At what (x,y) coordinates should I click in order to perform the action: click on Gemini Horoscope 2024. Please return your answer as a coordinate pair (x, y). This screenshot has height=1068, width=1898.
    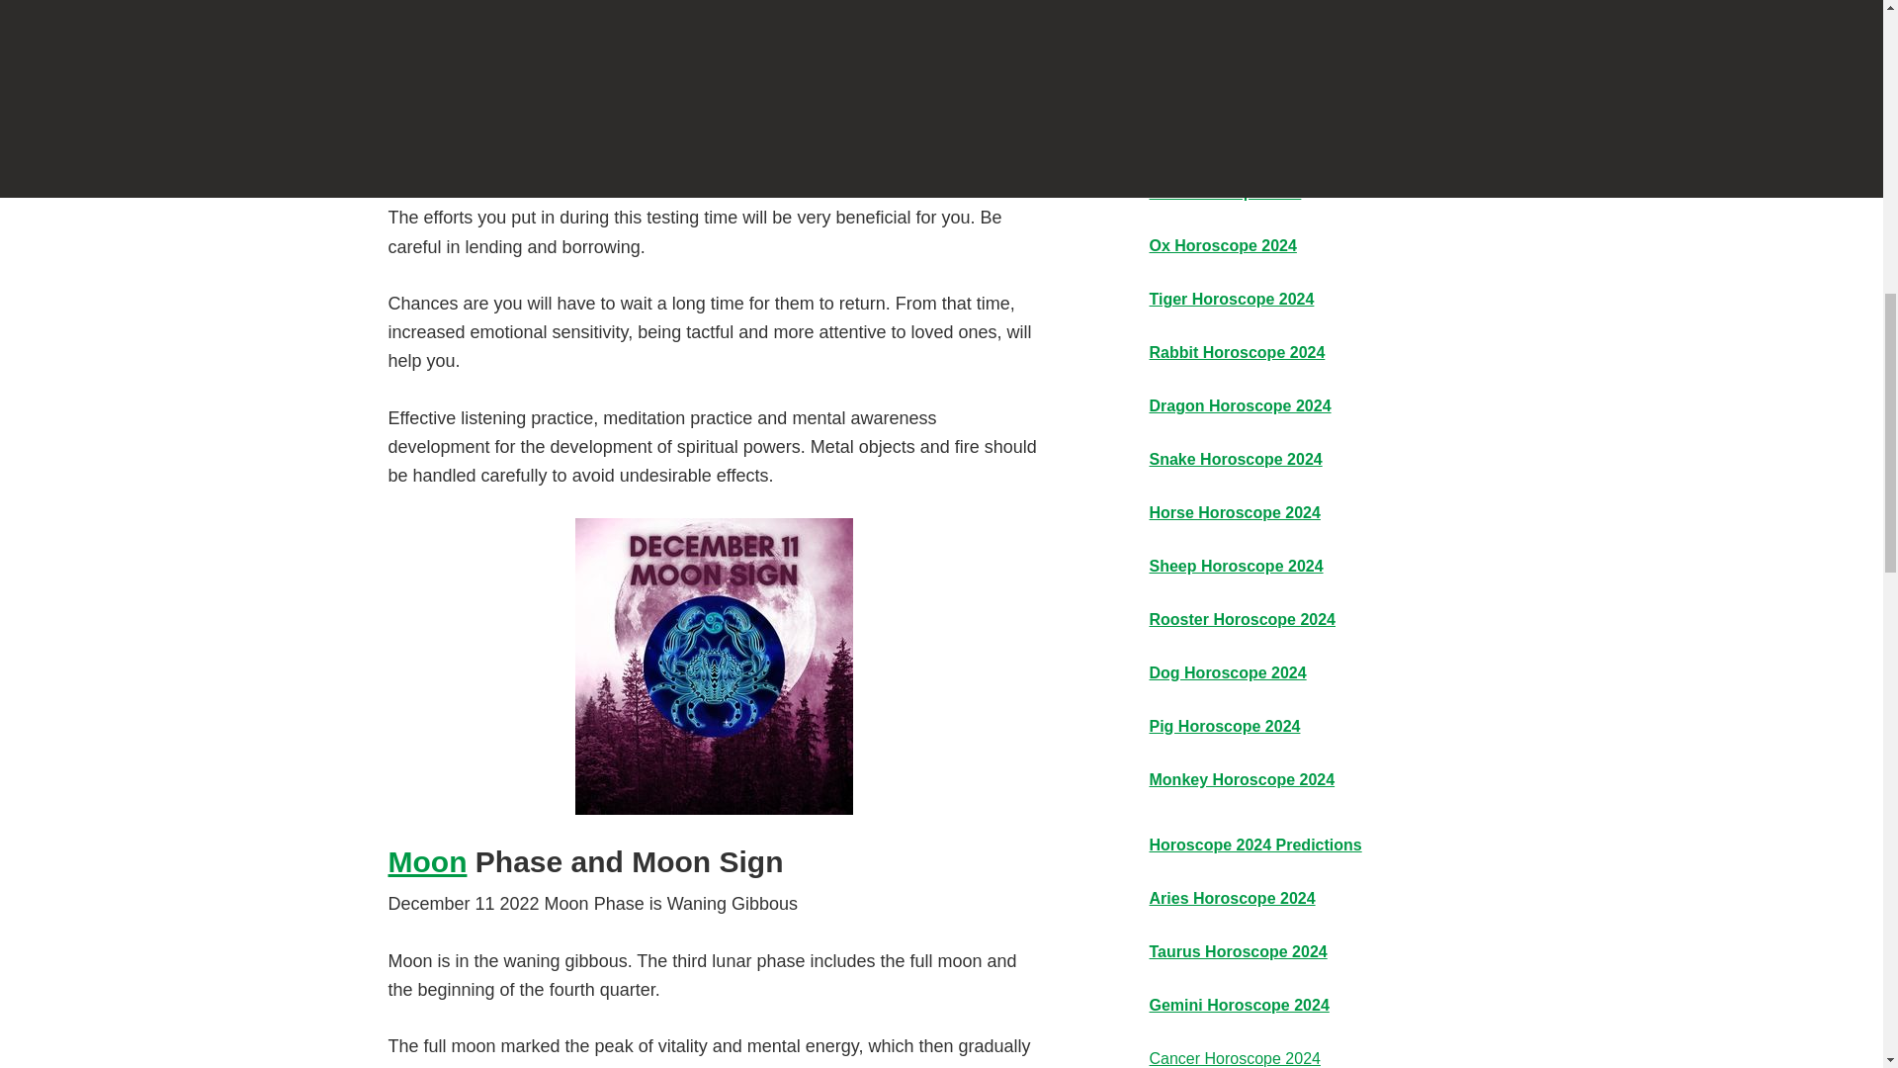
    Looking at the image, I should click on (1238, 1005).